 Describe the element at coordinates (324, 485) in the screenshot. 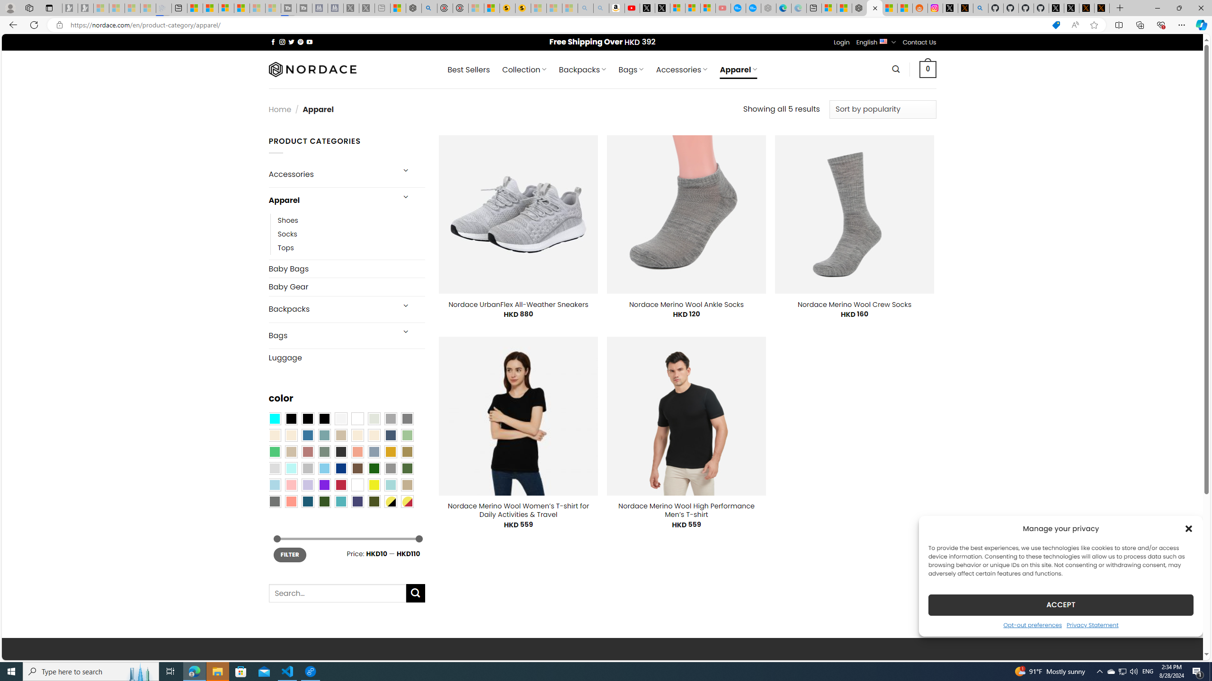

I see `Purple` at that location.